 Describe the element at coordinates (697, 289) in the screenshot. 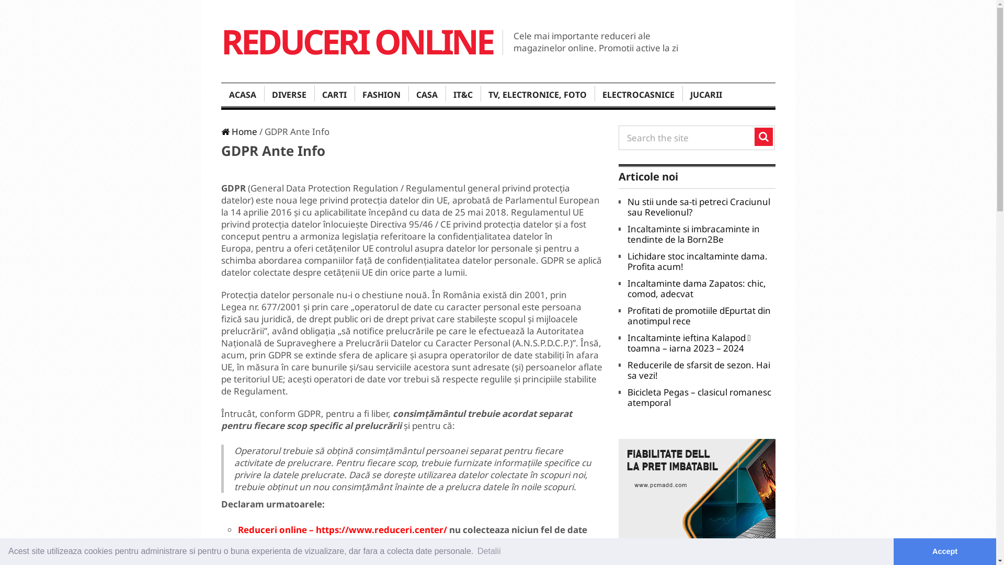

I see `Incaltaminte dama Zapatos: chic, comod, adecvat` at that location.